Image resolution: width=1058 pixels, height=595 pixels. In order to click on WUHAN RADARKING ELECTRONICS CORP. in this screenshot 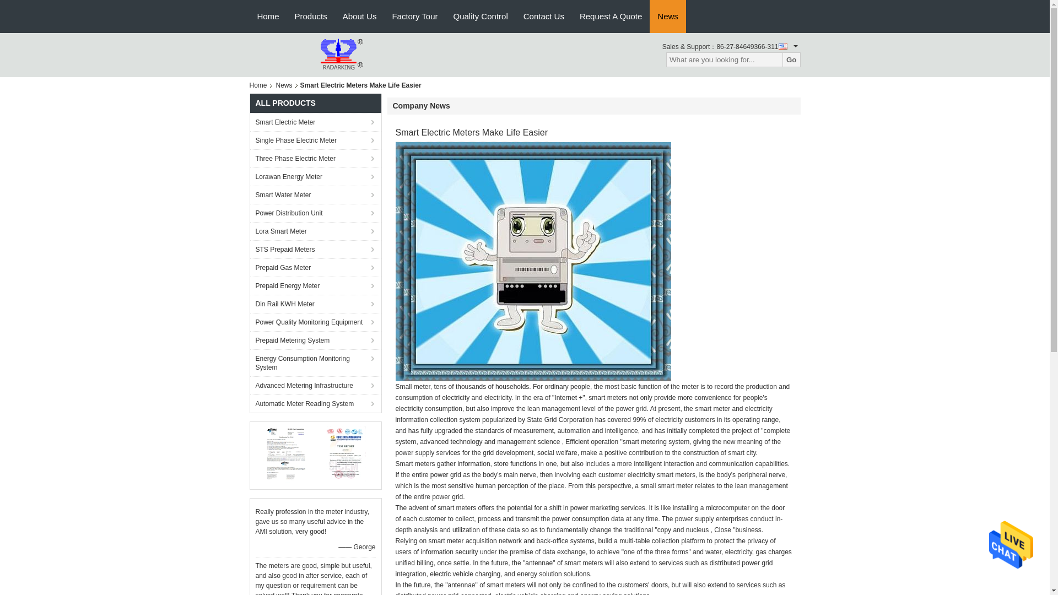, I will do `click(310, 54)`.